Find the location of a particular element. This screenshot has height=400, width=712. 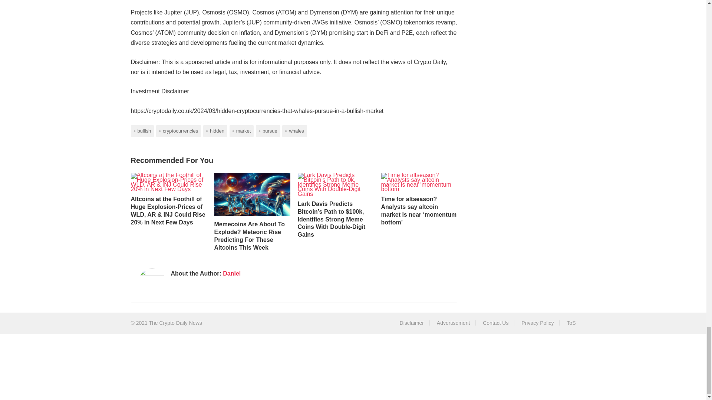

pursue is located at coordinates (268, 131).